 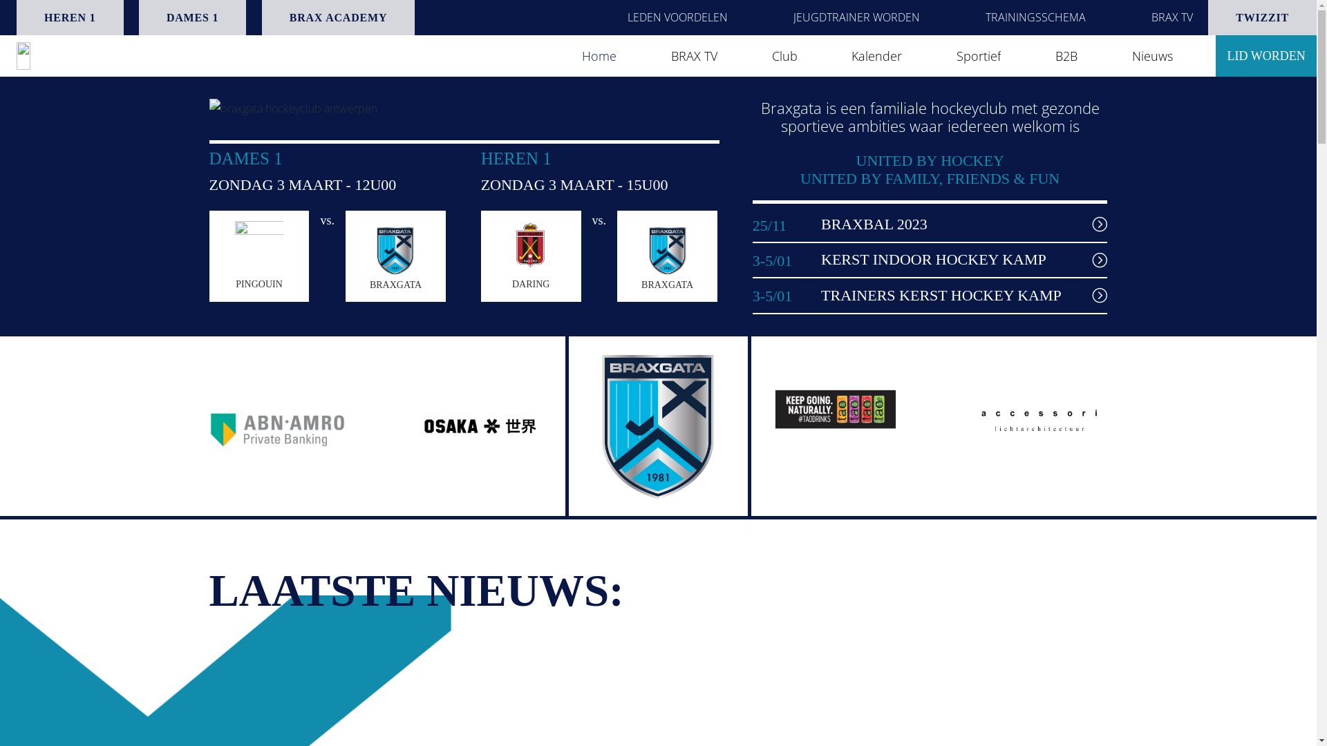 I want to click on Nieuws, so click(x=1153, y=56).